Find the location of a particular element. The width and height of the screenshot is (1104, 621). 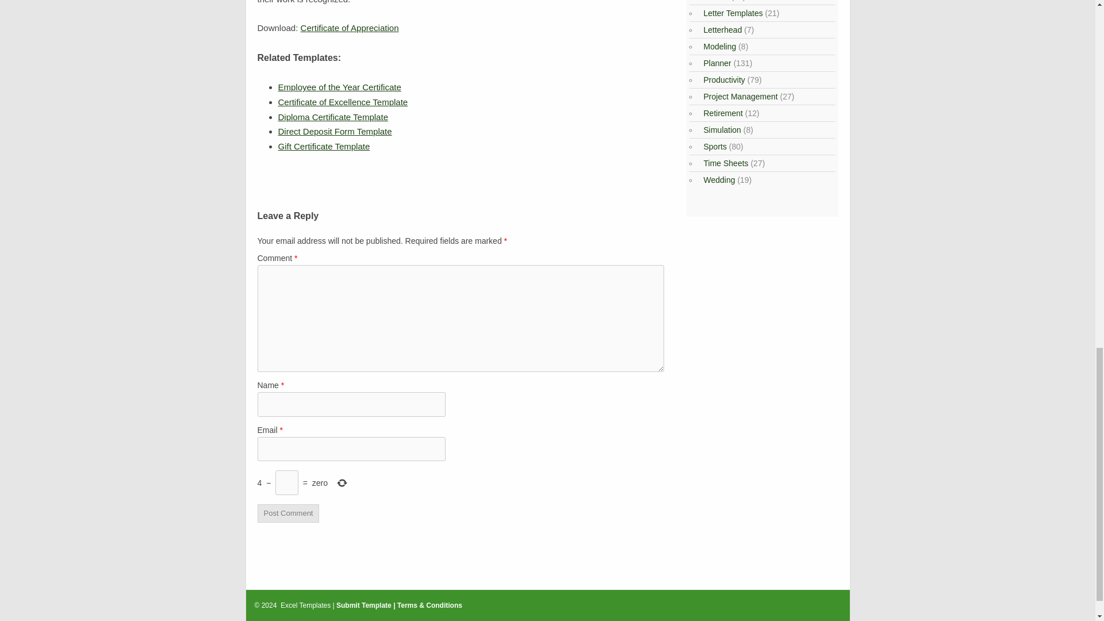

Certificate of Appreciation is located at coordinates (350, 28).